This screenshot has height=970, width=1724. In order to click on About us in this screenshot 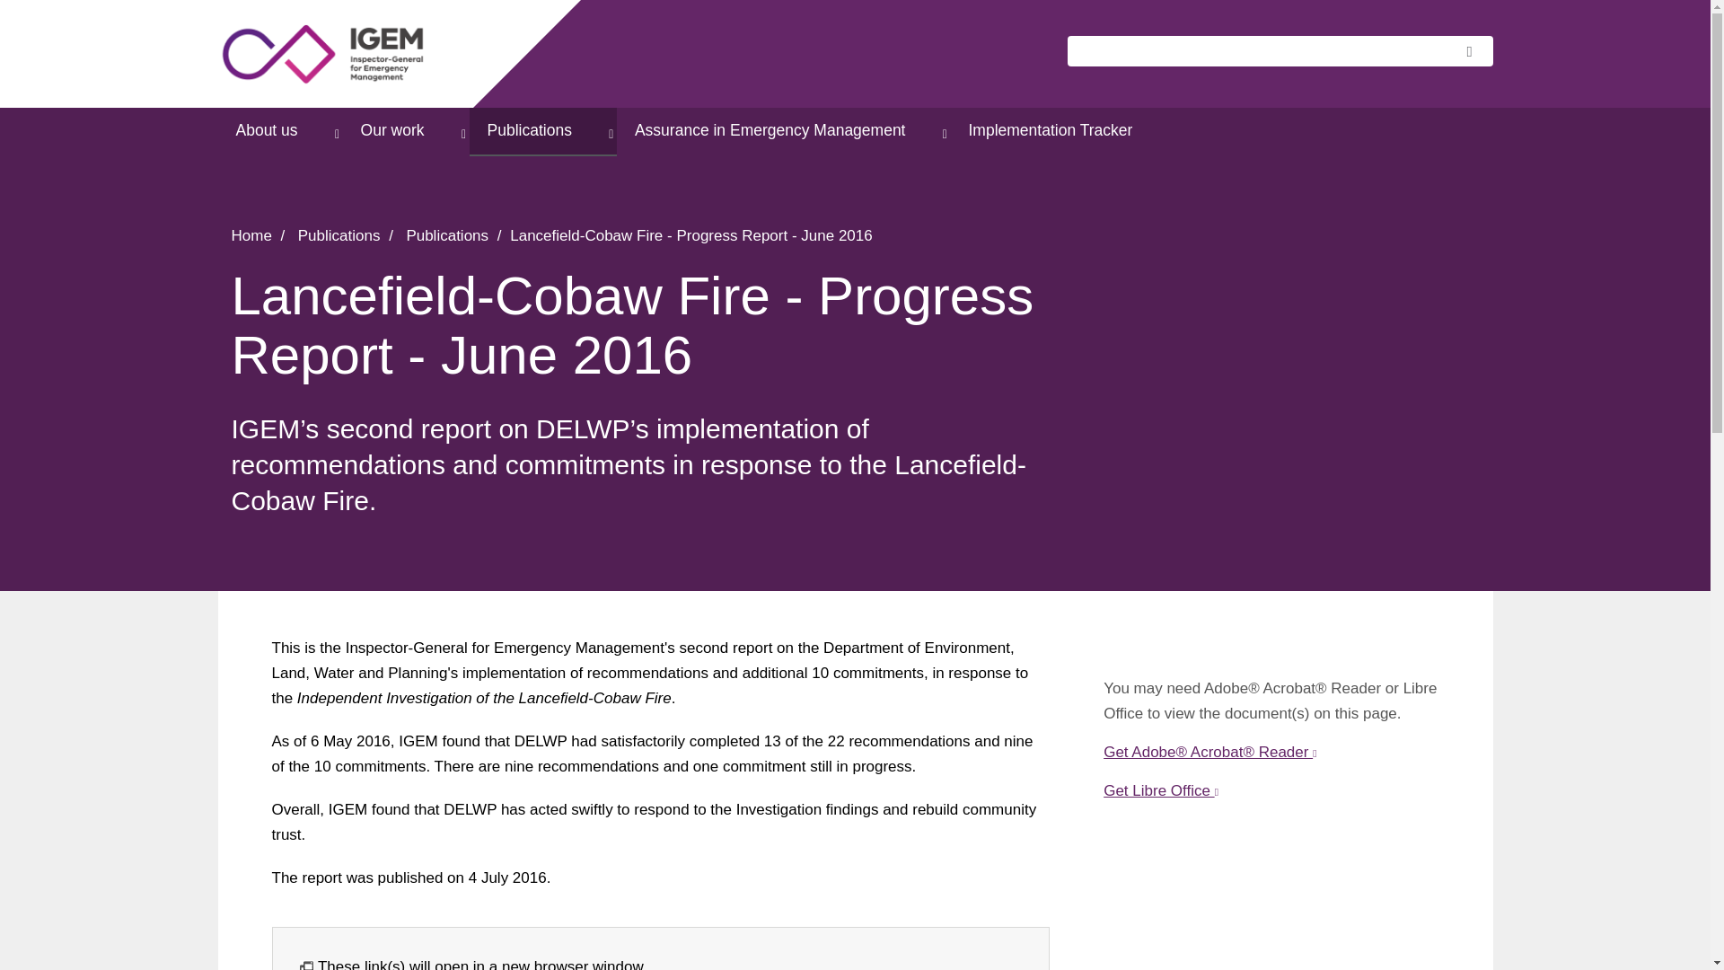, I will do `click(278, 131)`.